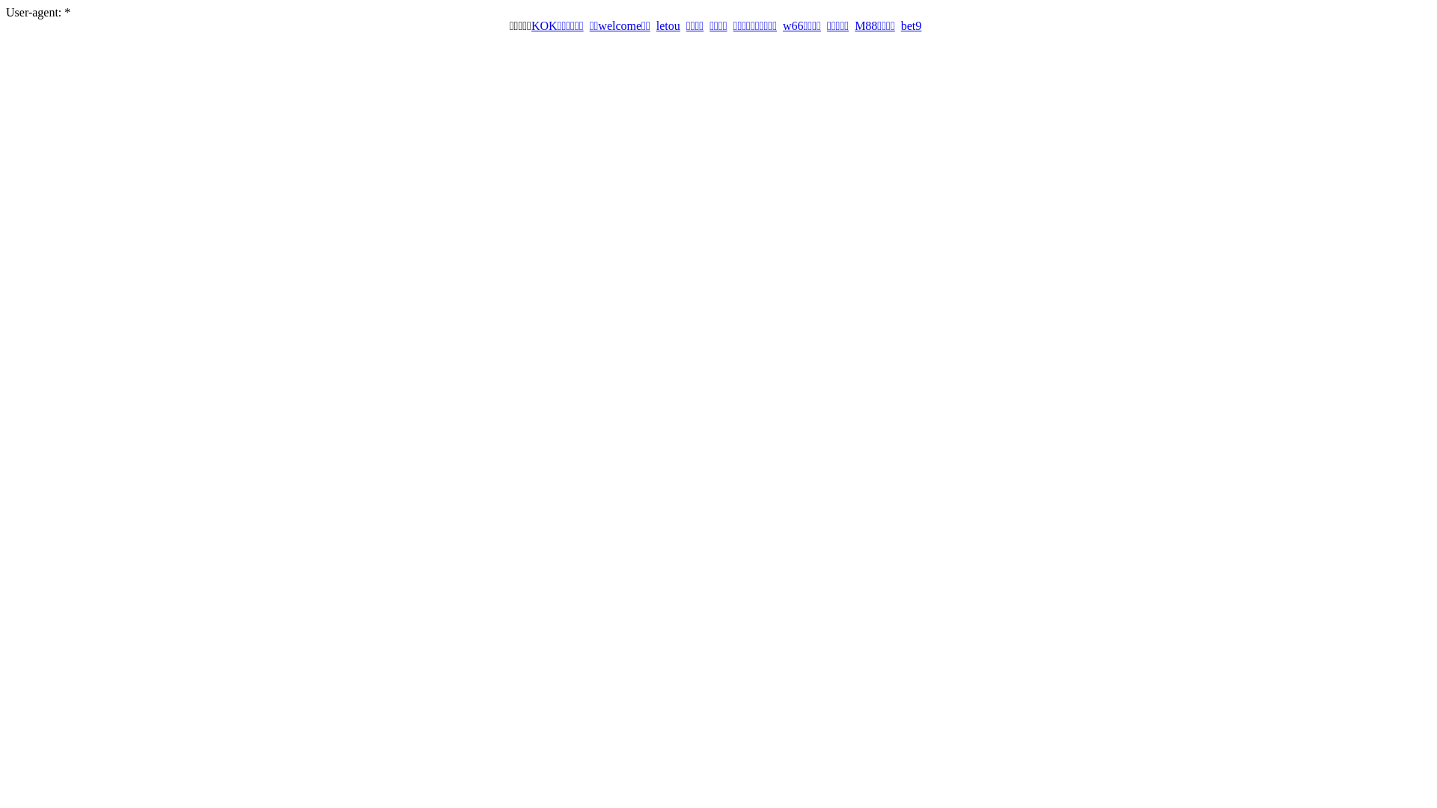 The width and height of the screenshot is (1437, 808). What do you see at coordinates (668, 25) in the screenshot?
I see `letou` at bounding box center [668, 25].